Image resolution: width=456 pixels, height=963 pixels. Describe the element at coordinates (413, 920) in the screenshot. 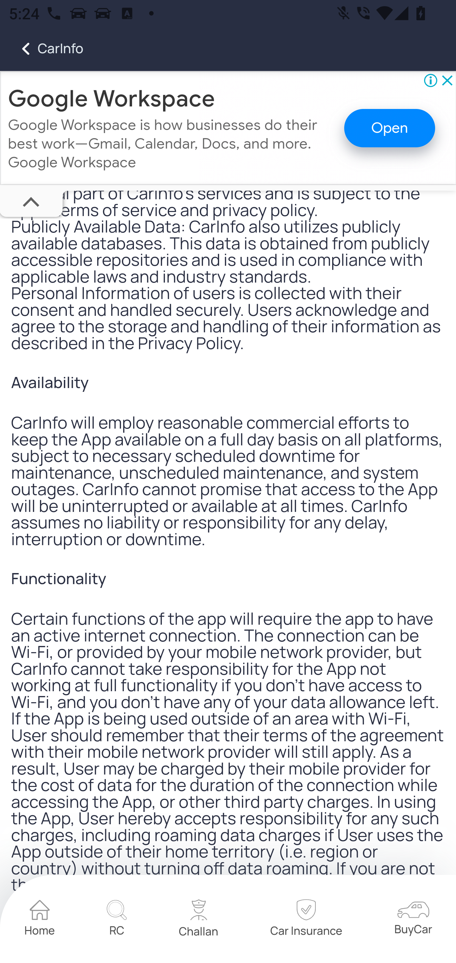

I see `home BuyCar home BuyCar` at that location.